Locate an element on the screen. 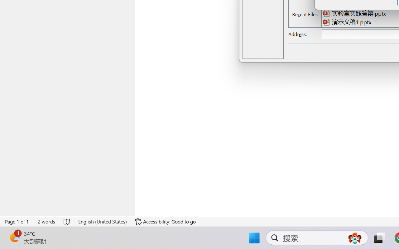 This screenshot has height=249, width=399. Page Number Page 1 of 1 is located at coordinates (17, 222).